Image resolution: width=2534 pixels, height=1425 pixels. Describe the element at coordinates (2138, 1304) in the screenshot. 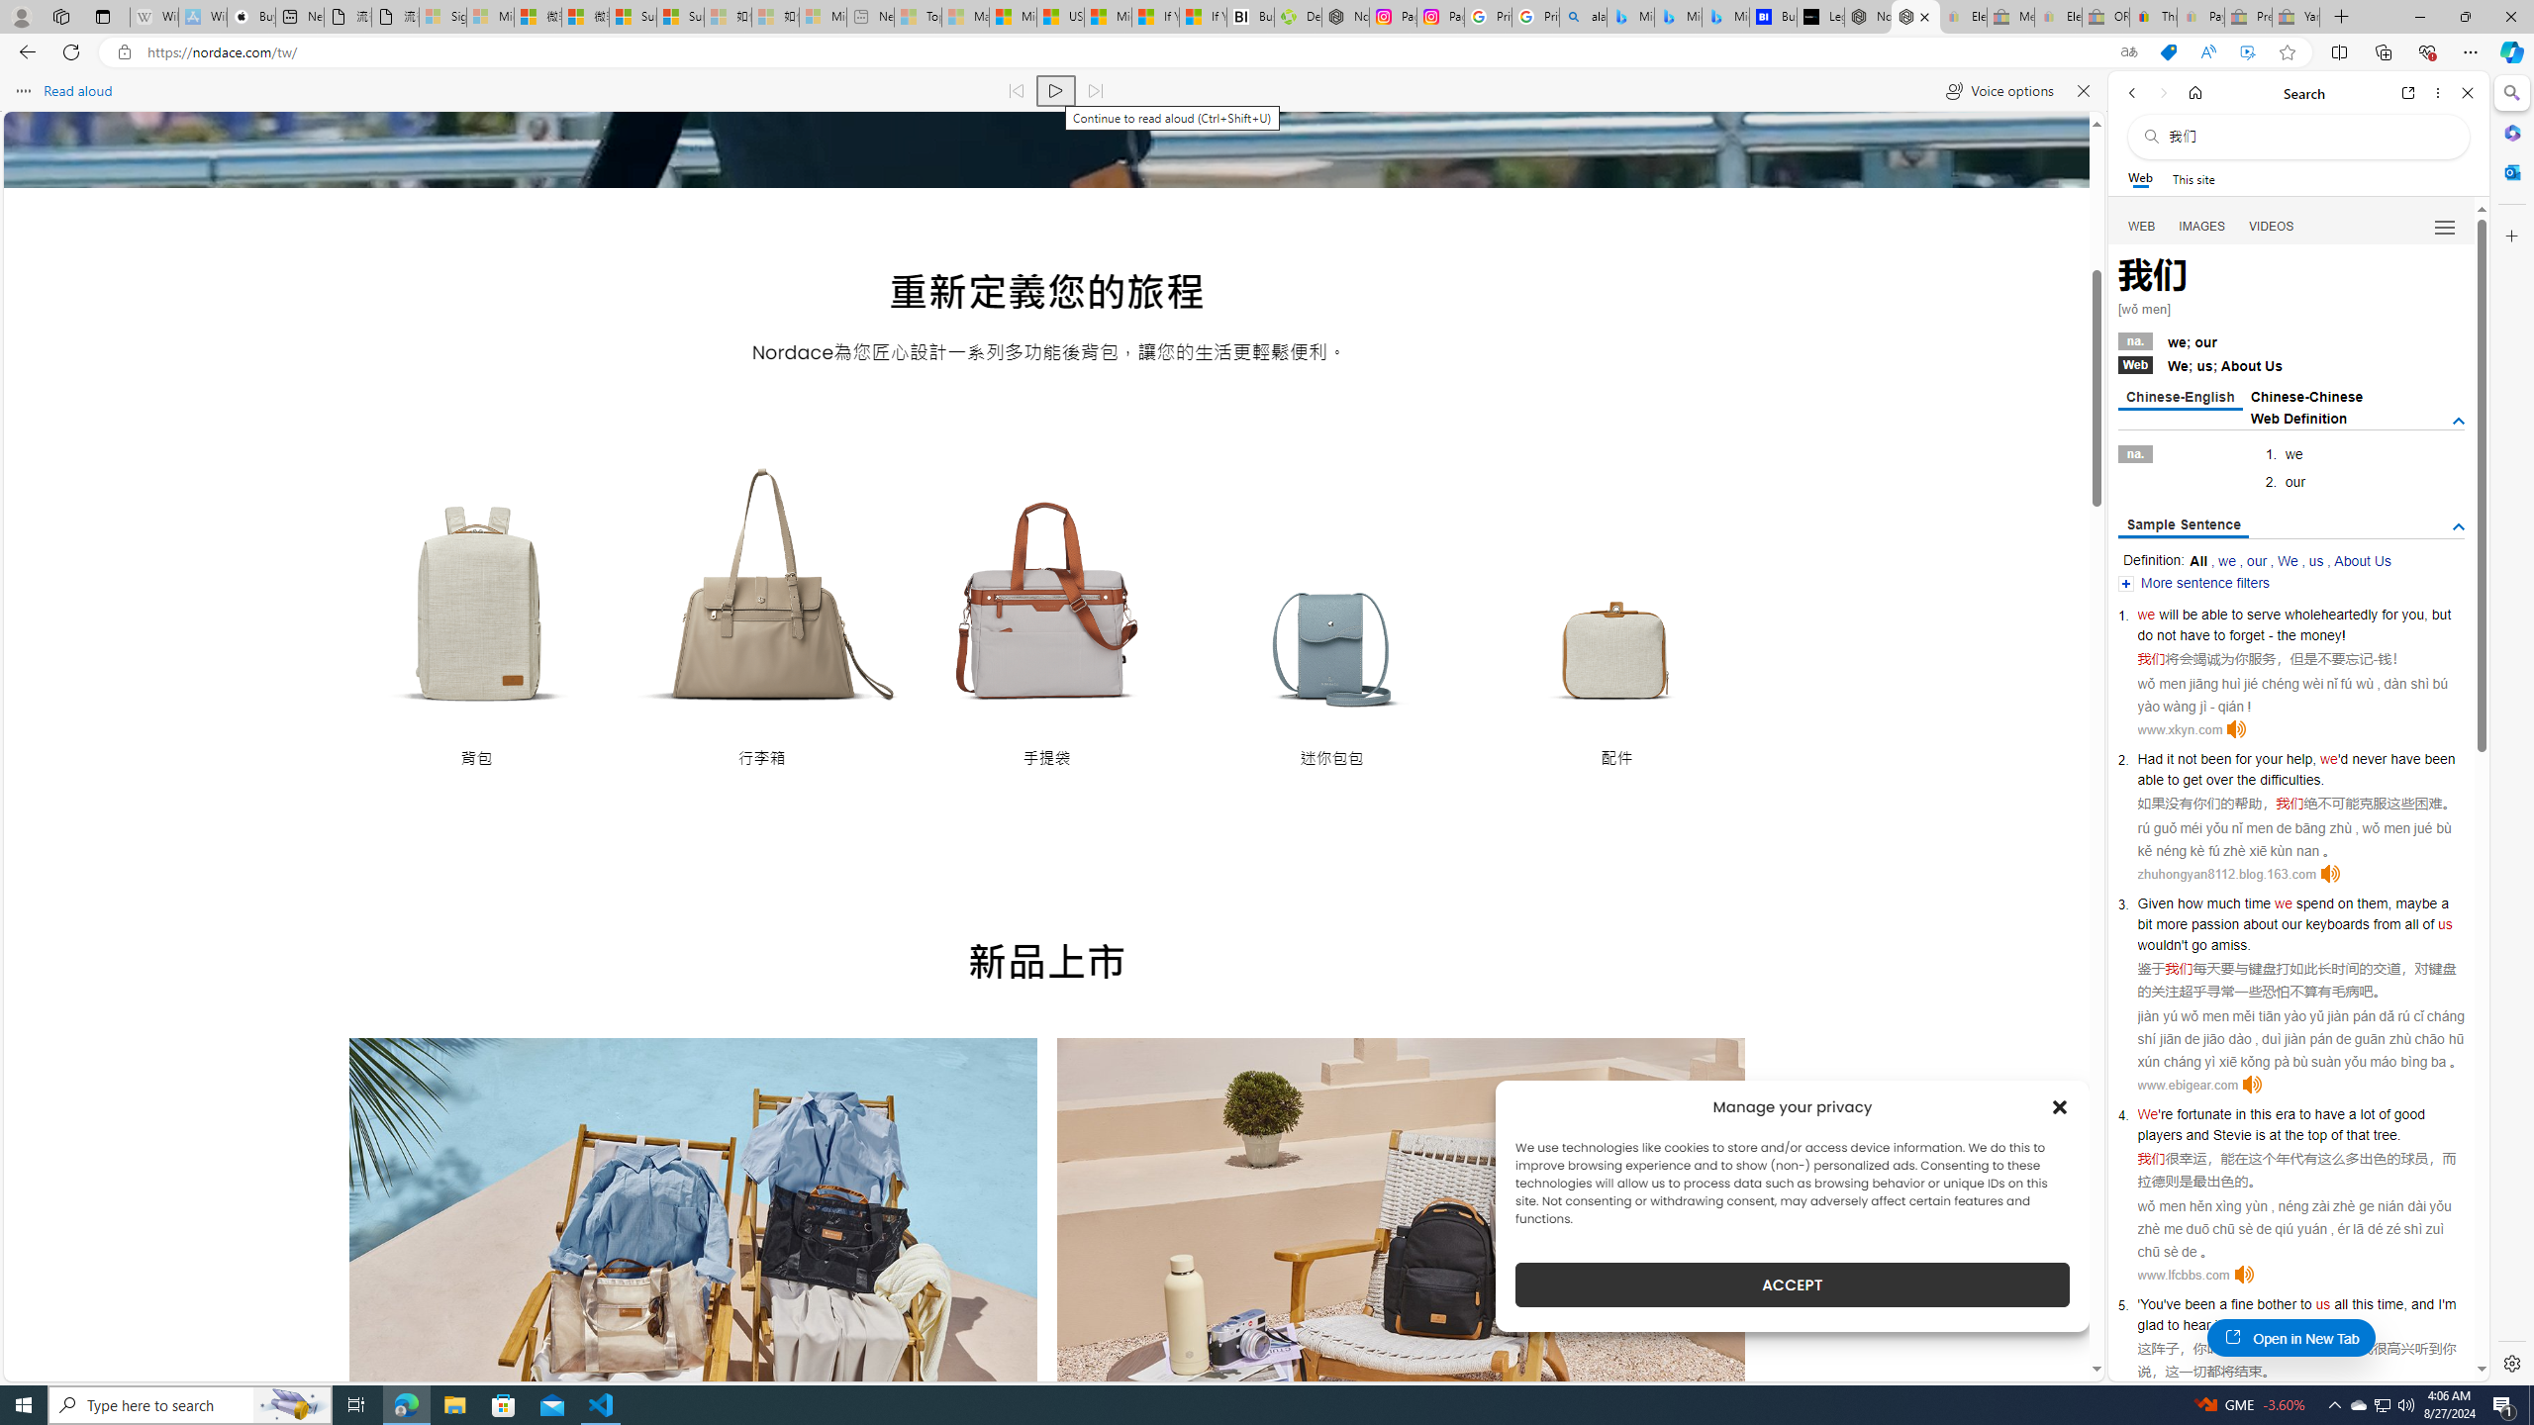

I see `'` at that location.